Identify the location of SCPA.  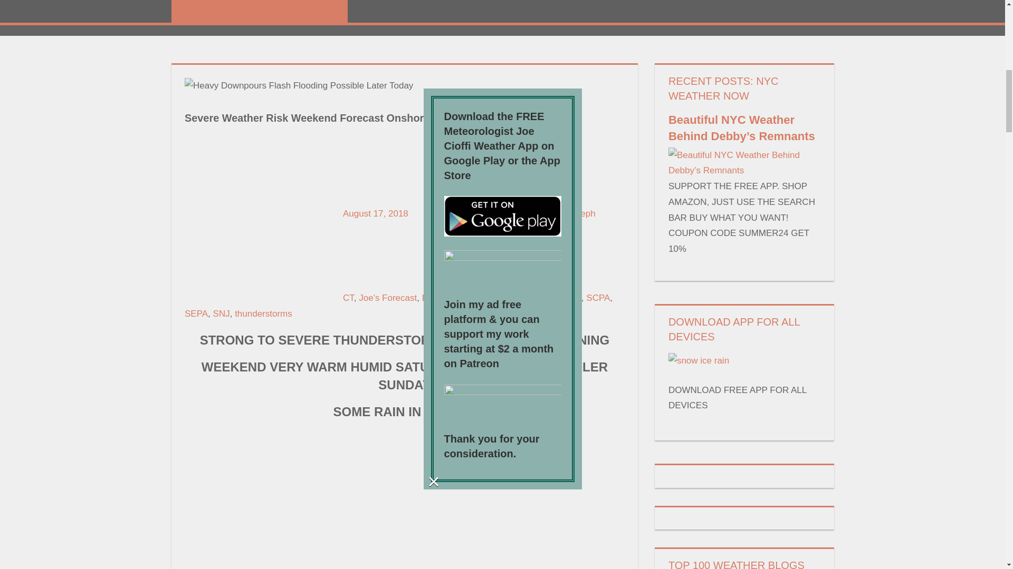
(598, 298).